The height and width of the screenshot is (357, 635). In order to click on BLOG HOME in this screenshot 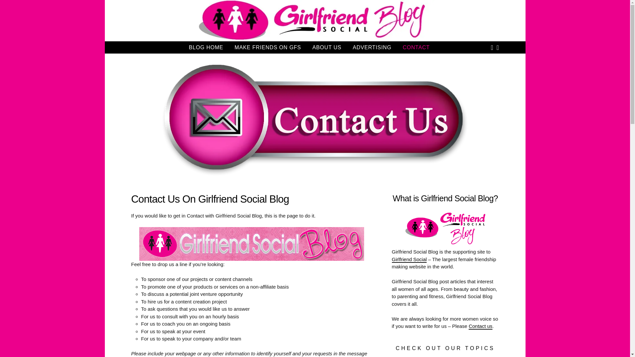, I will do `click(206, 47)`.